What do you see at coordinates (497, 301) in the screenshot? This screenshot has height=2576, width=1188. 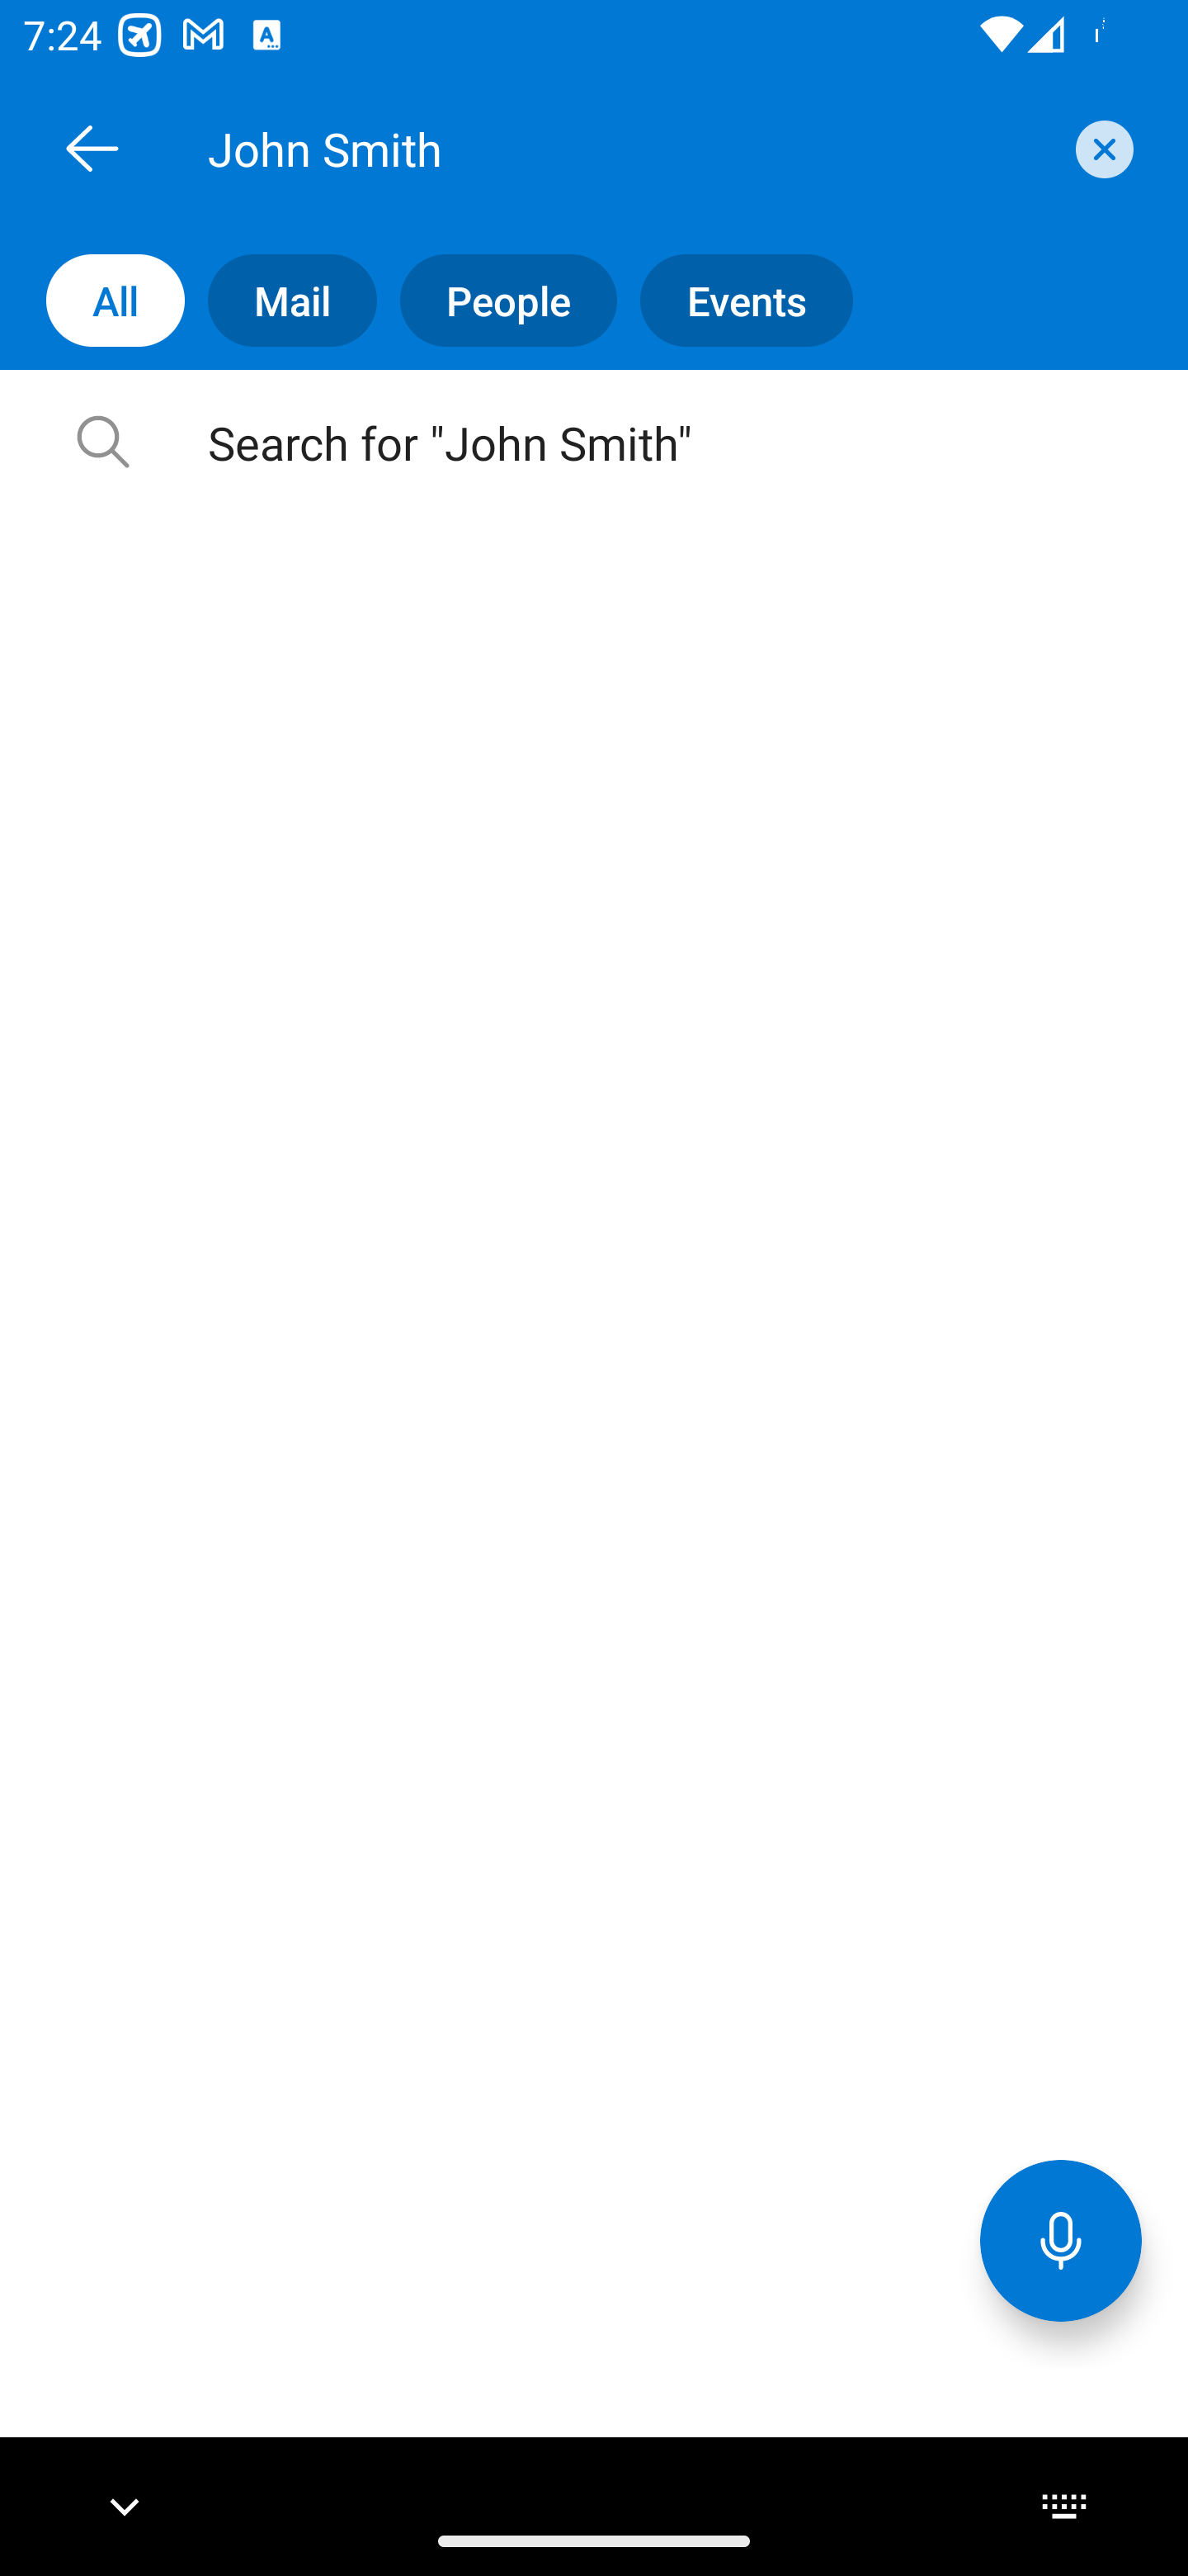 I see `People` at bounding box center [497, 301].